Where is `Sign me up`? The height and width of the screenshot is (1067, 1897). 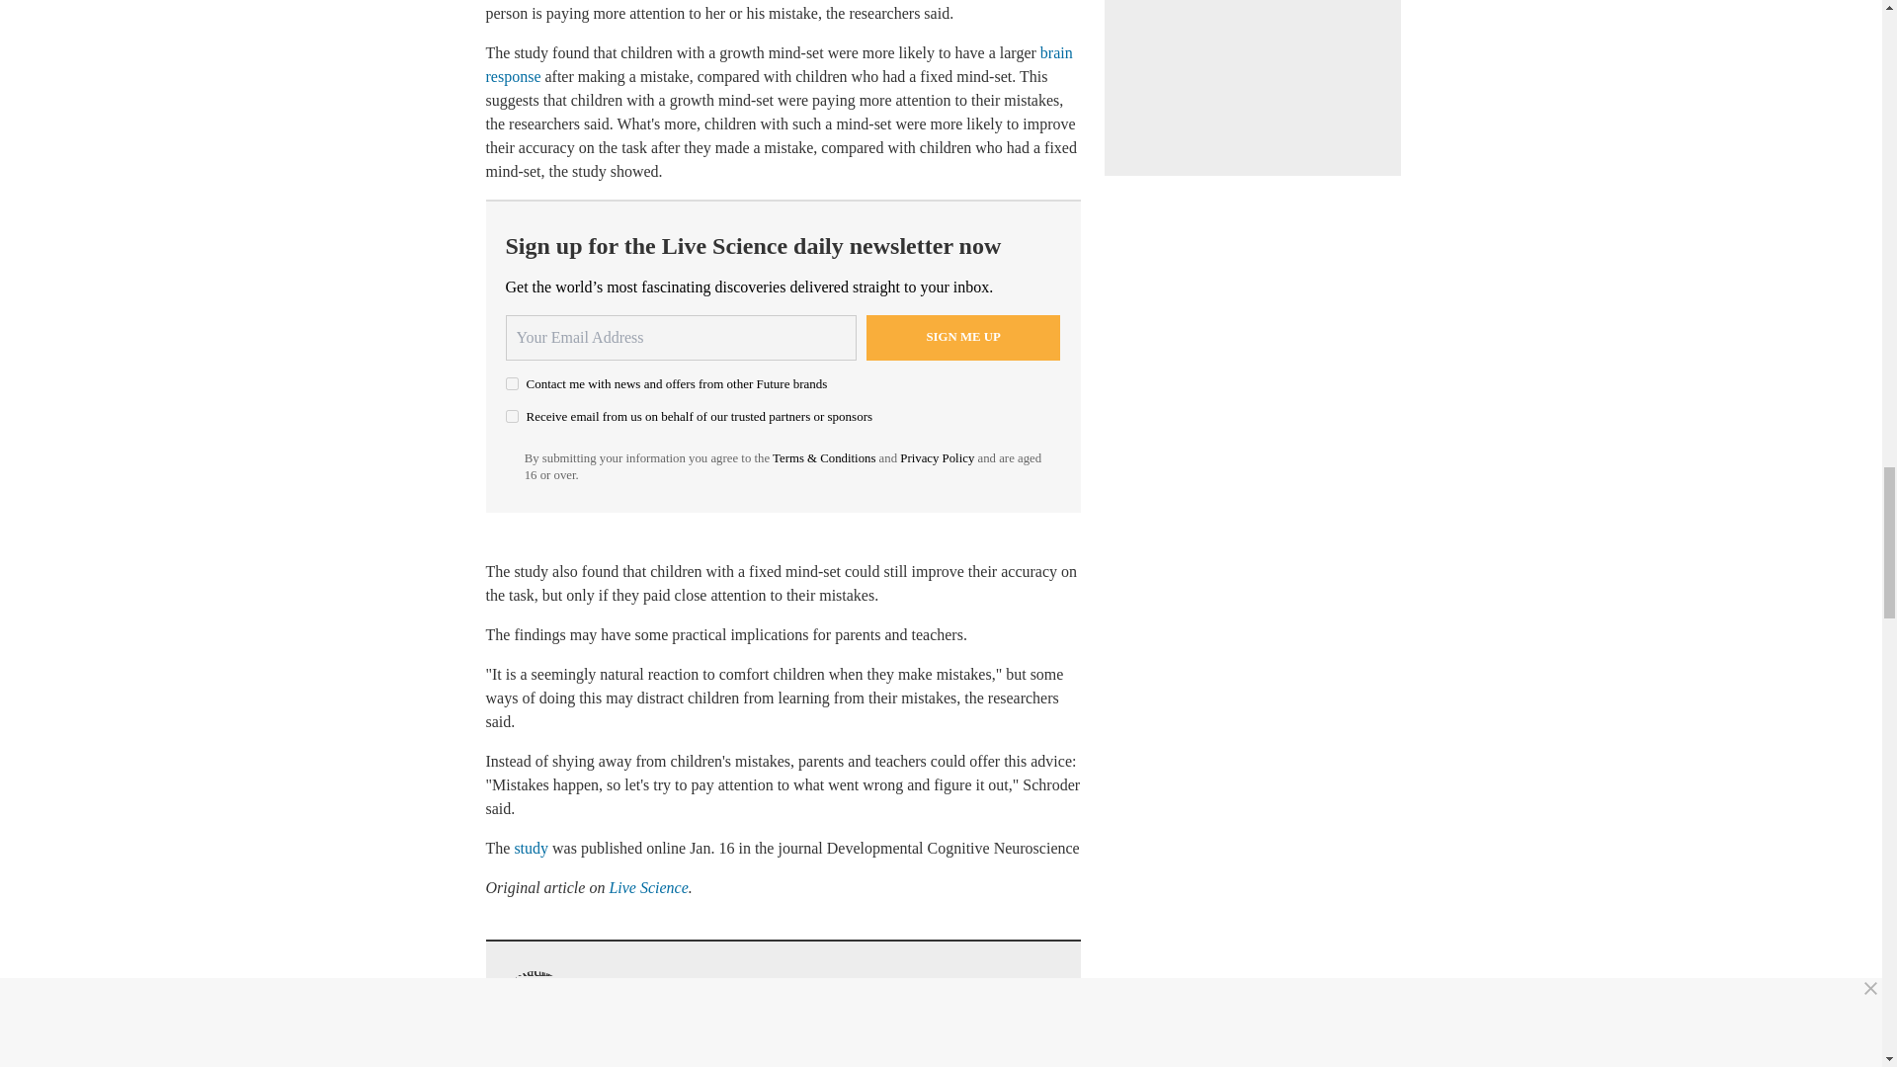
Sign me up is located at coordinates (963, 338).